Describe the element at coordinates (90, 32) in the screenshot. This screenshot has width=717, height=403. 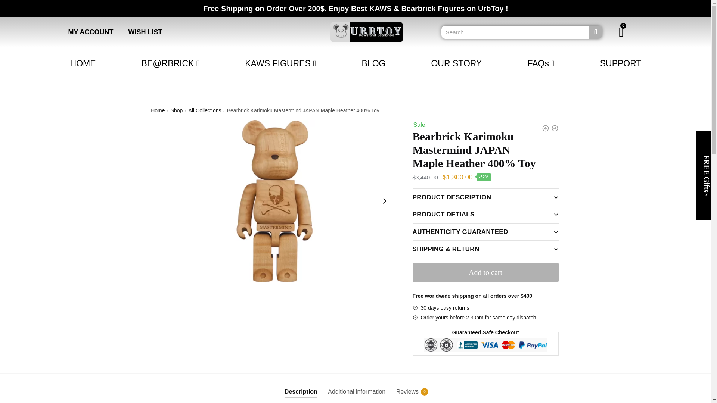
I see `MY ACCOUNT` at that location.